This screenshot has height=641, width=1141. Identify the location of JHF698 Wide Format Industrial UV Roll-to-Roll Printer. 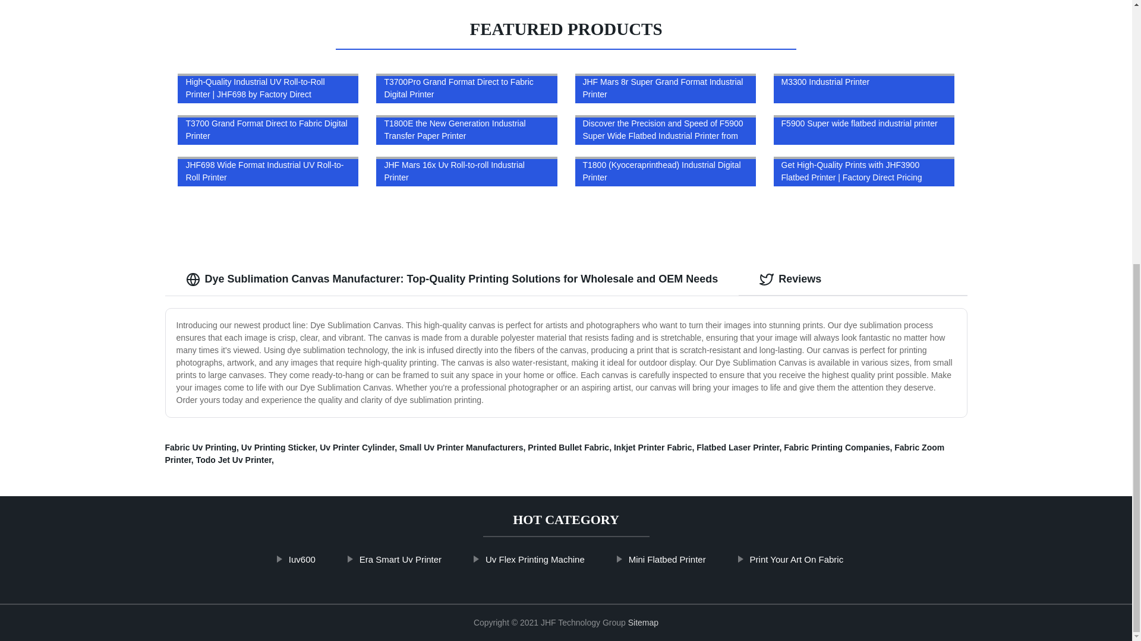
(268, 171).